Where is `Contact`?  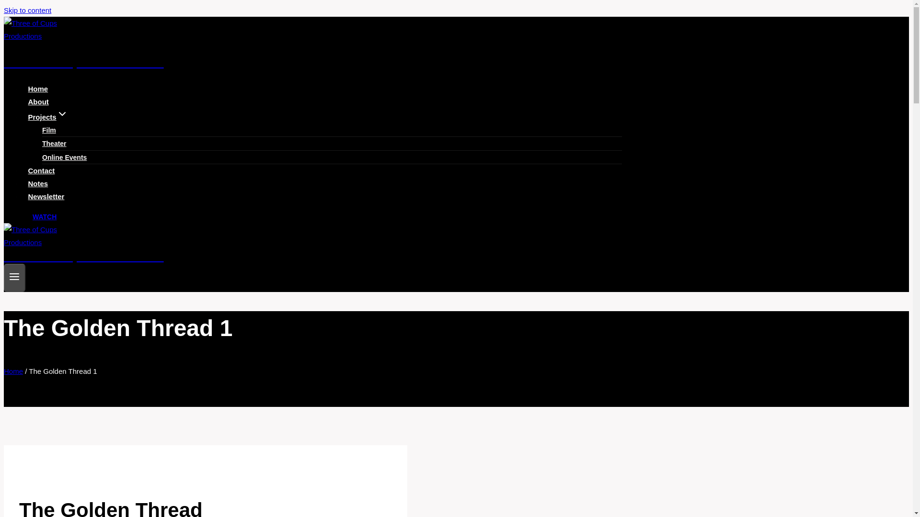 Contact is located at coordinates (41, 170).